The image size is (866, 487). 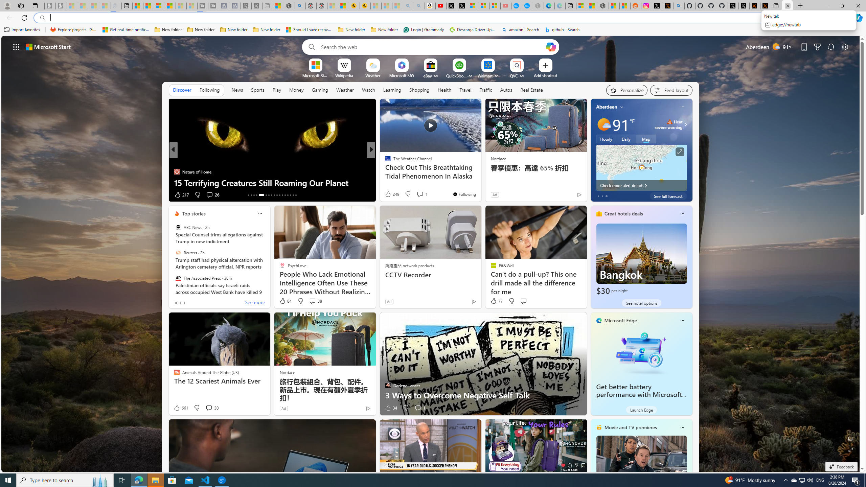 What do you see at coordinates (431, 254) in the screenshot?
I see `AutomationID: backgroundImagePicture` at bounding box center [431, 254].